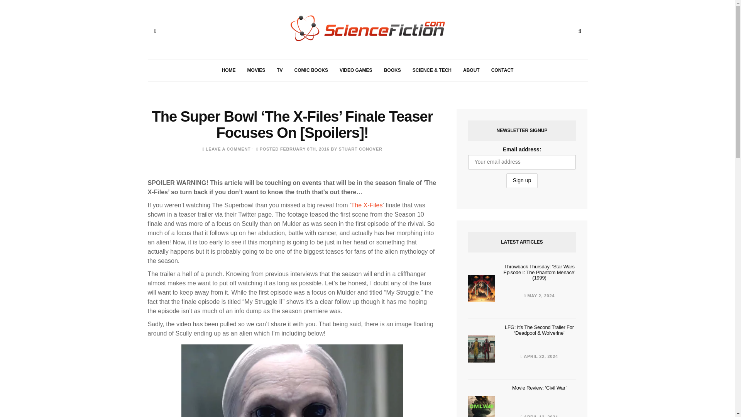  What do you see at coordinates (360, 149) in the screenshot?
I see `STUART CONOVER` at bounding box center [360, 149].